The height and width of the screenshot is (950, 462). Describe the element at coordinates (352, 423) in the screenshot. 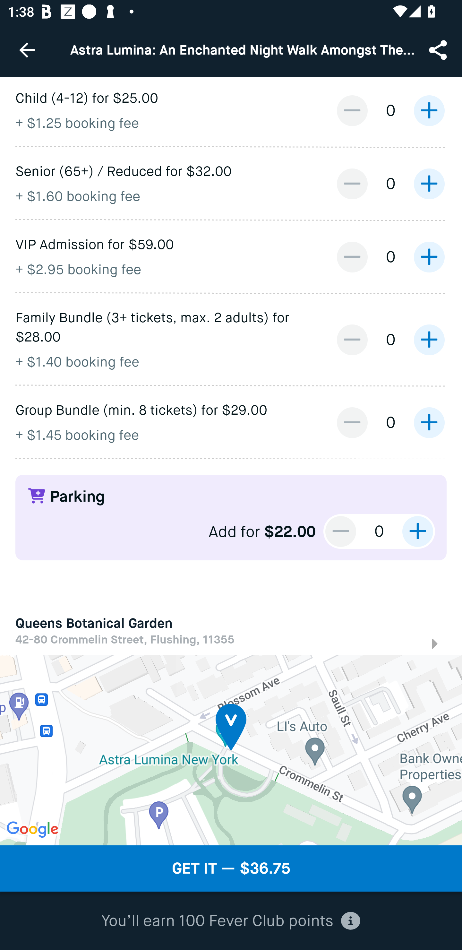

I see `decrease` at that location.